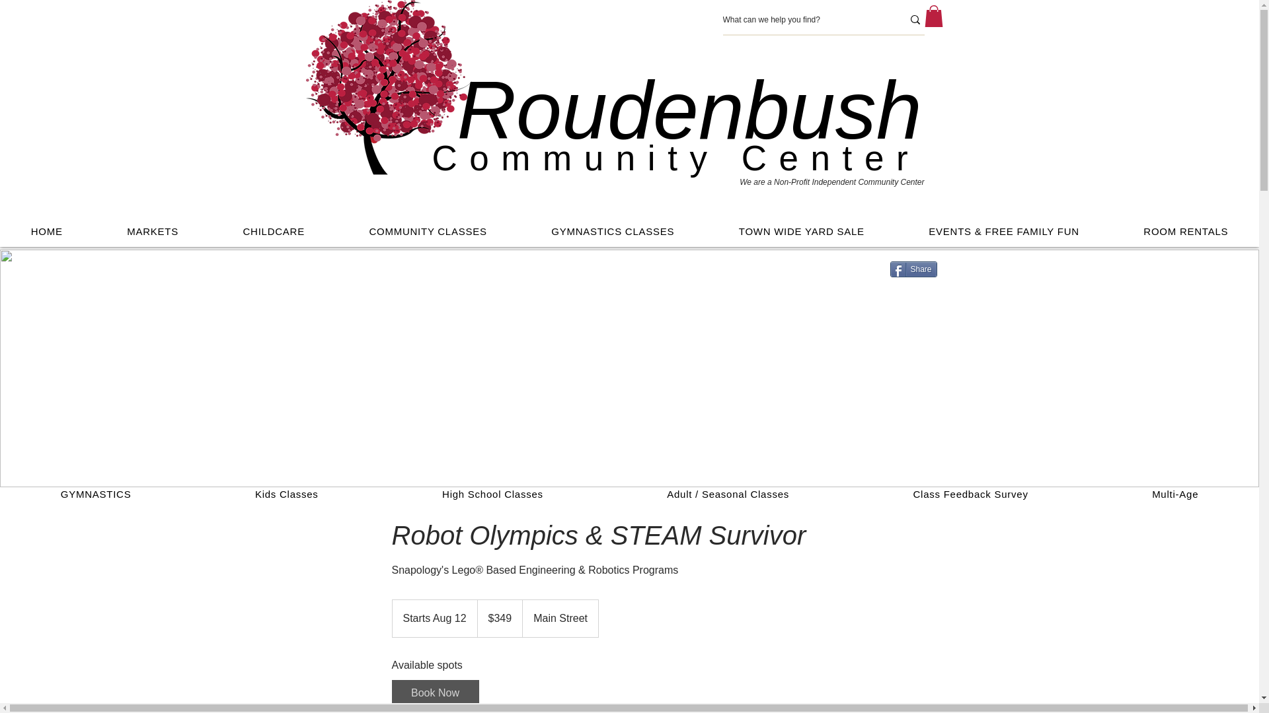 This screenshot has width=1269, height=713. What do you see at coordinates (428, 231) in the screenshot?
I see `COMMUNITY CLASSES` at bounding box center [428, 231].